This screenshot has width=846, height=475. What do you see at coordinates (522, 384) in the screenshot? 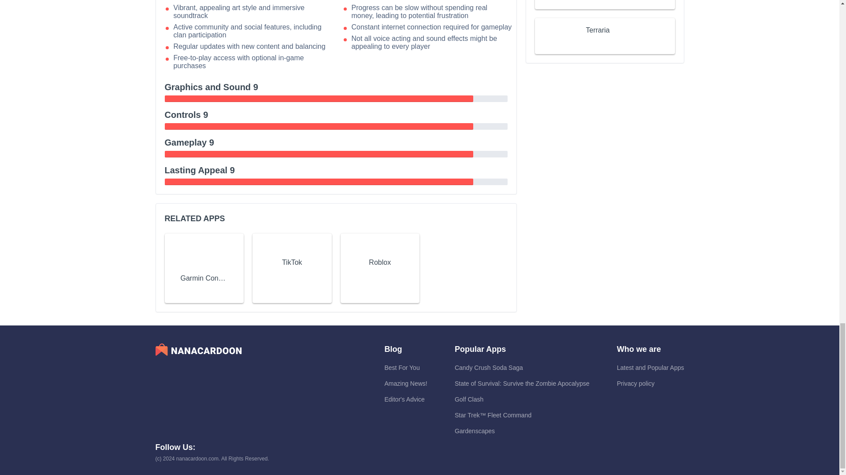
I see `State of Survival: Survive the Zombie Apocalypse` at bounding box center [522, 384].